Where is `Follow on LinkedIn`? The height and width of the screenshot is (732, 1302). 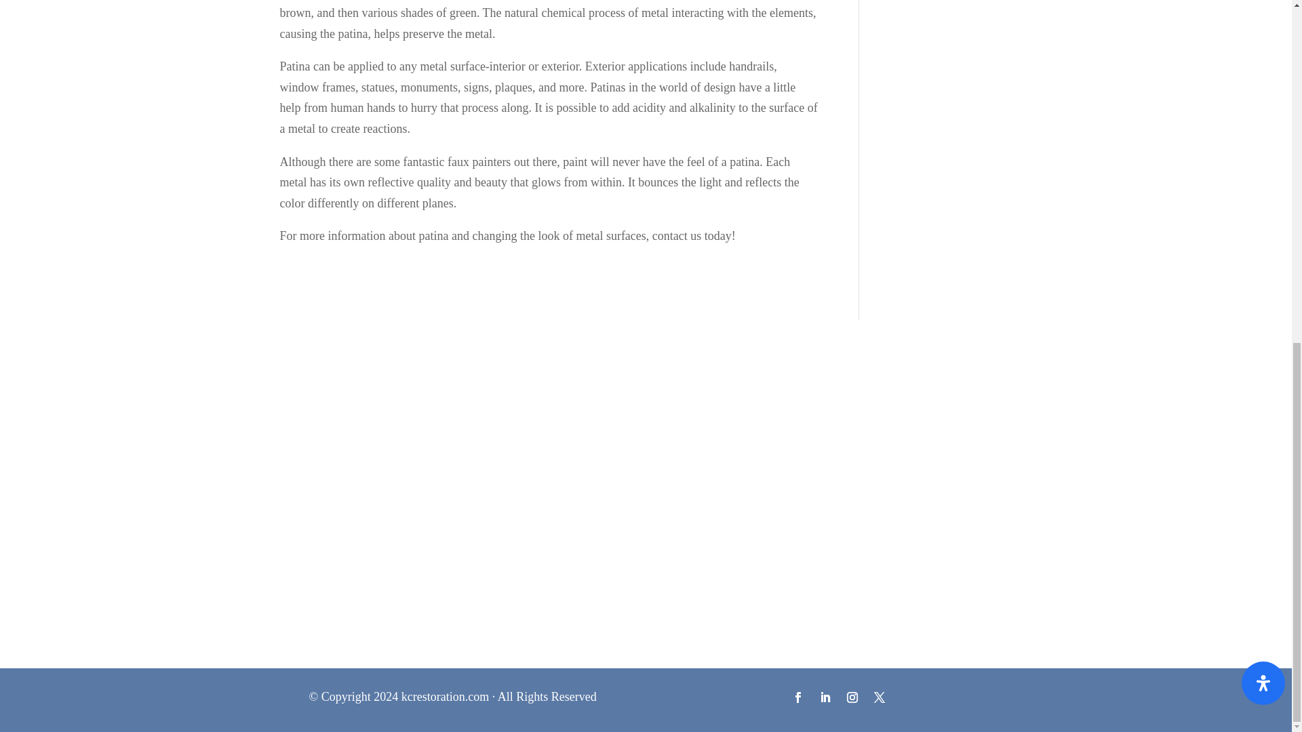 Follow on LinkedIn is located at coordinates (825, 697).